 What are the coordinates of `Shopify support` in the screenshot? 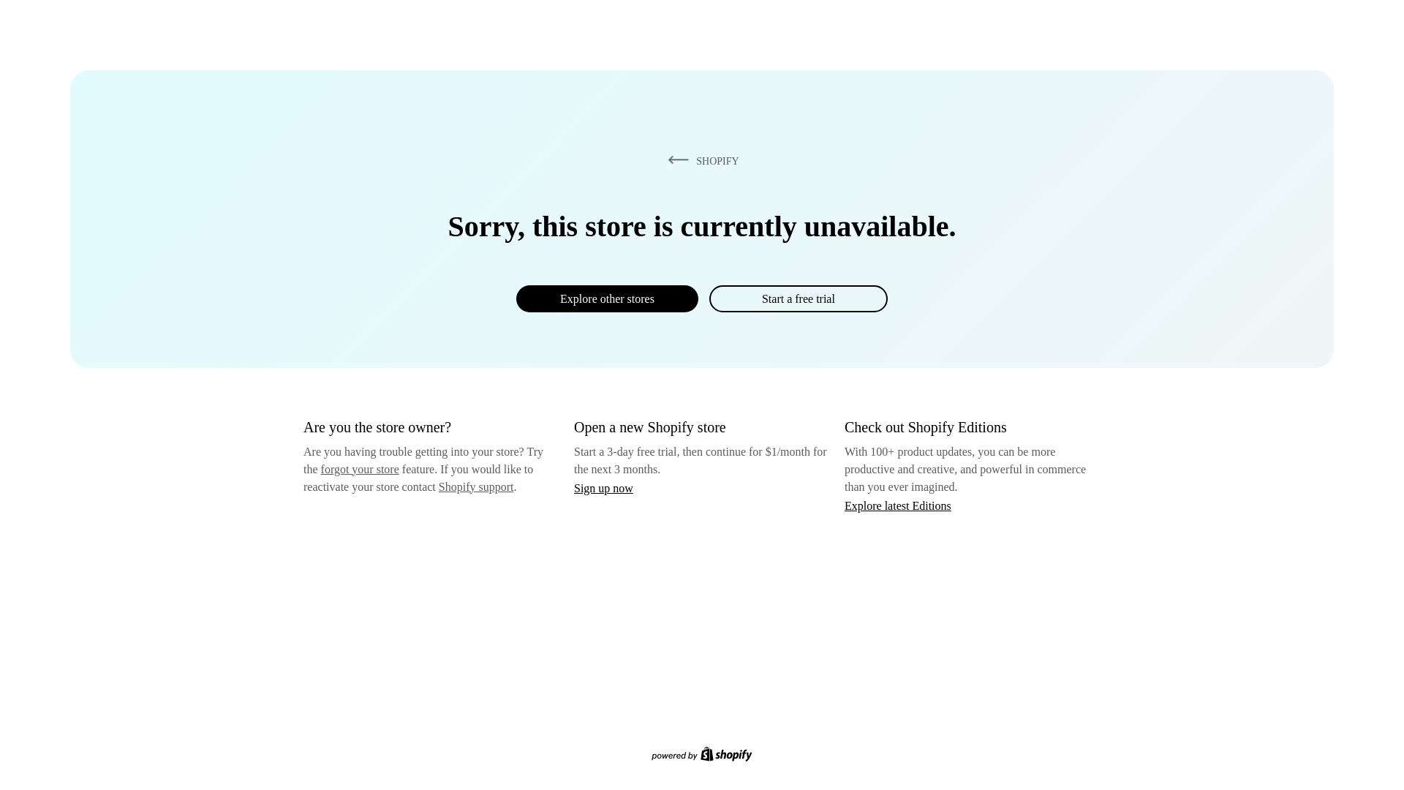 It's located at (475, 486).